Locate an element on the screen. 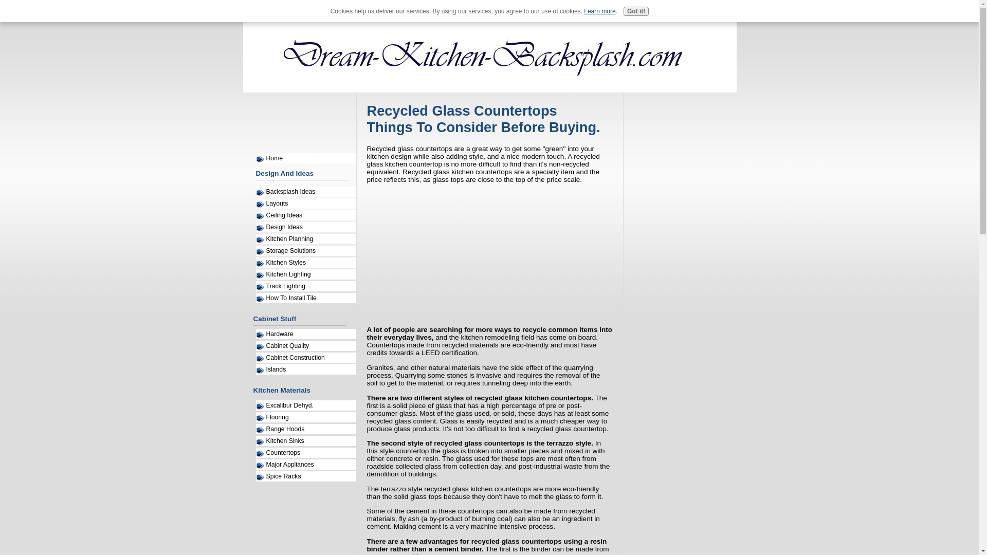 This screenshot has width=987, height=555. Islands is located at coordinates (306, 369).